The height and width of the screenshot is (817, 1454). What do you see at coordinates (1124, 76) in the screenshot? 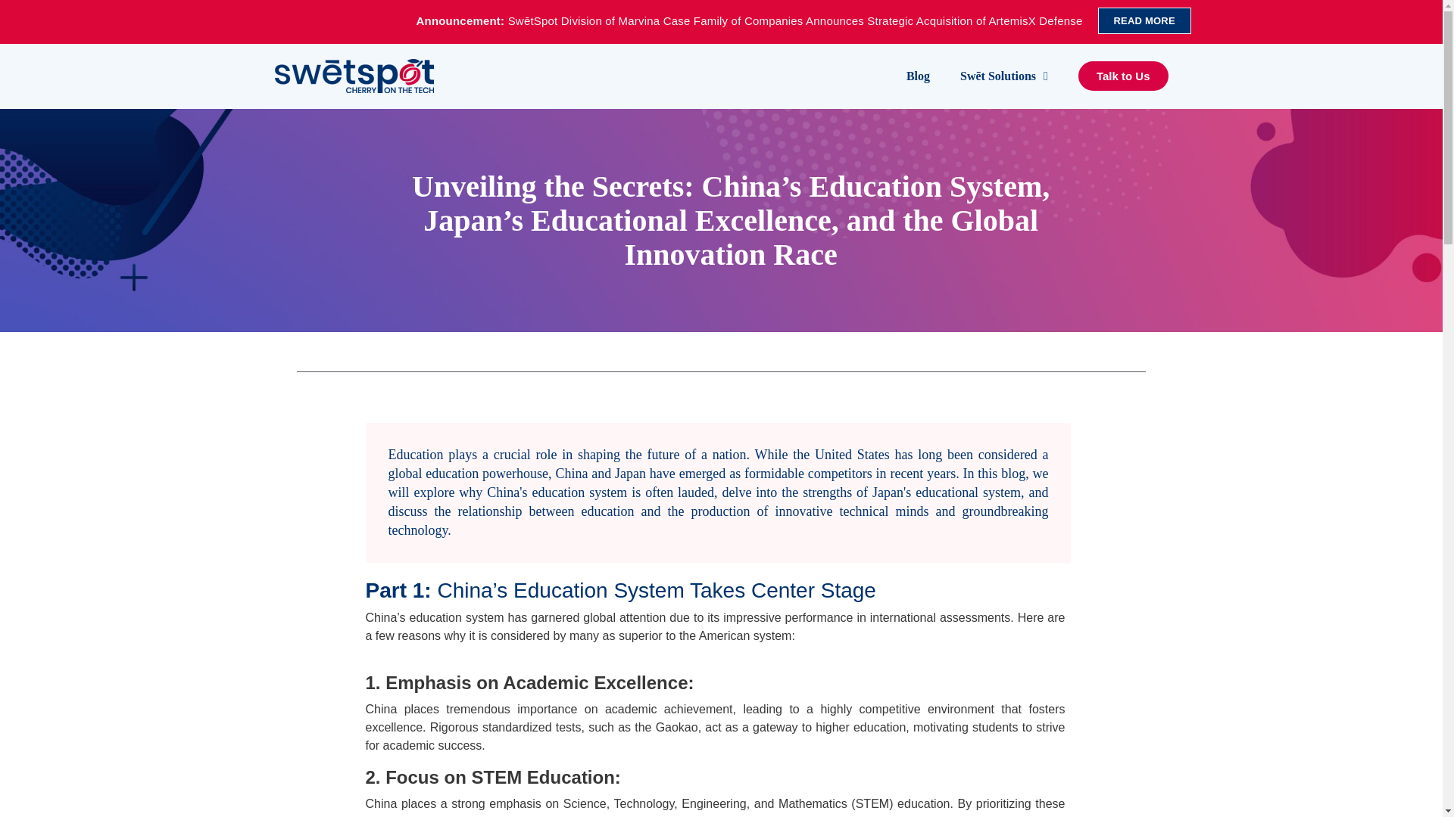
I see `Talk to Us` at bounding box center [1124, 76].